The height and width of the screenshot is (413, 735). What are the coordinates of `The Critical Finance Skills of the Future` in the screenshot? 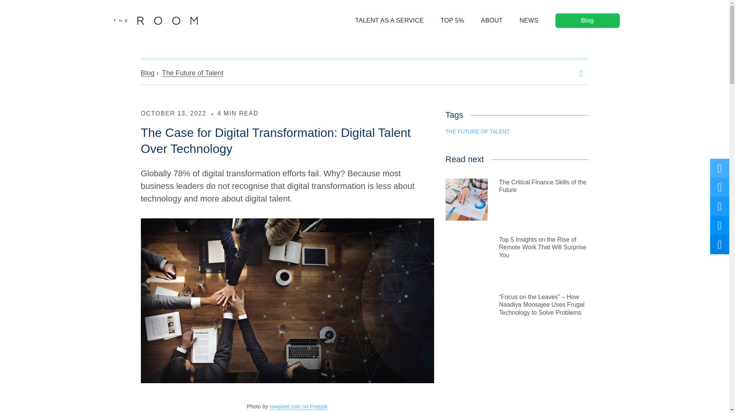 It's located at (517, 199).